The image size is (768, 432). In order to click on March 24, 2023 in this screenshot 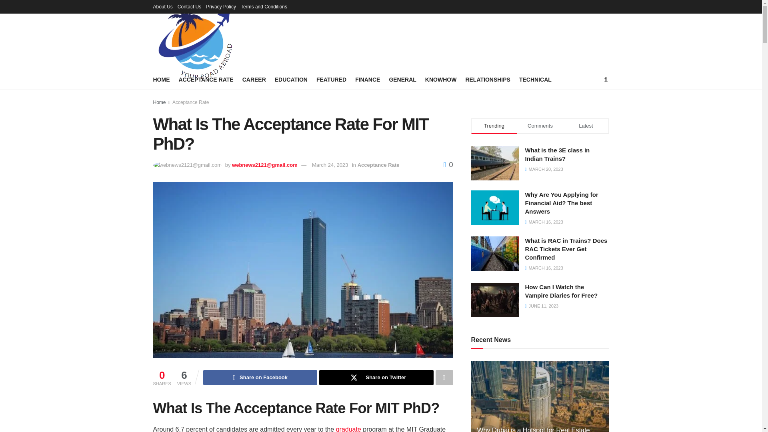, I will do `click(330, 165)`.